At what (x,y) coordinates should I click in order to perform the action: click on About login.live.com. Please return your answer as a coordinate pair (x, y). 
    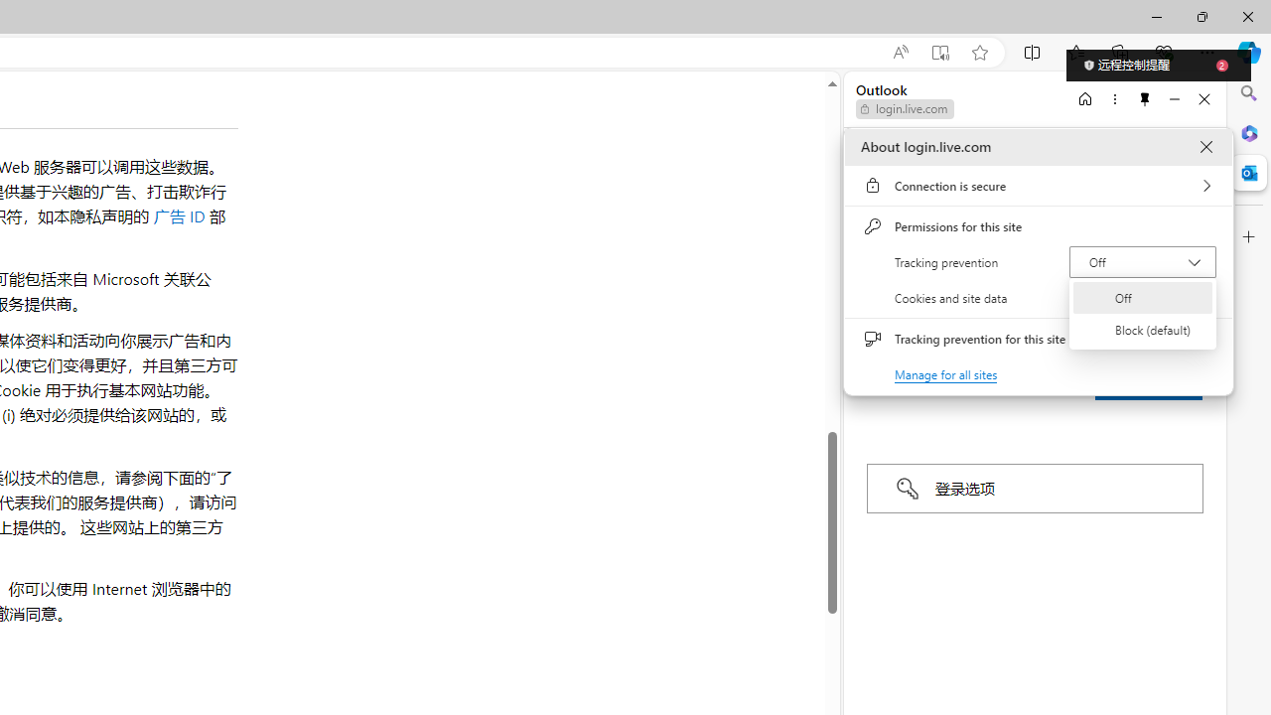
    Looking at the image, I should click on (1205, 147).